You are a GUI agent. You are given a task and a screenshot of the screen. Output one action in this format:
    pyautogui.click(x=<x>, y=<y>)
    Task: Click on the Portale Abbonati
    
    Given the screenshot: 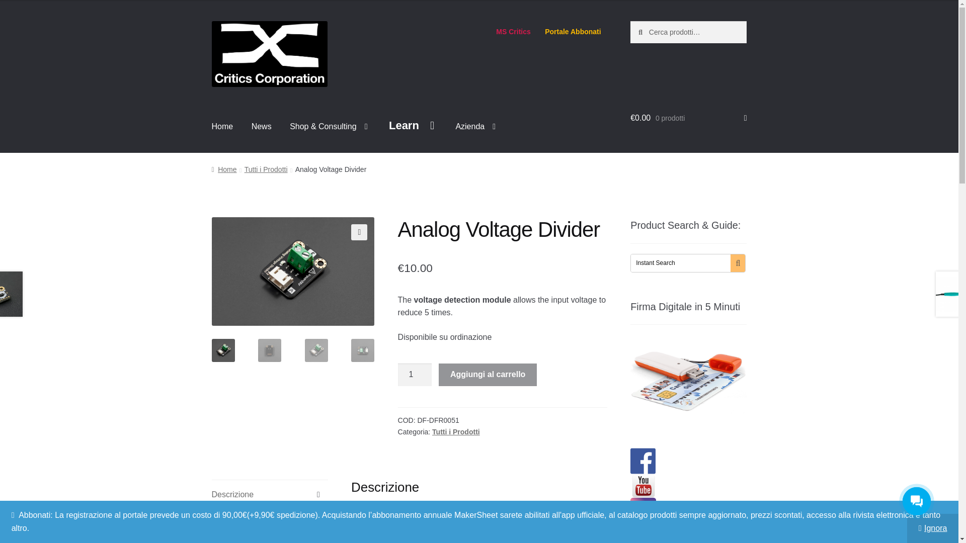 What is the action you would take?
    pyautogui.click(x=573, y=32)
    